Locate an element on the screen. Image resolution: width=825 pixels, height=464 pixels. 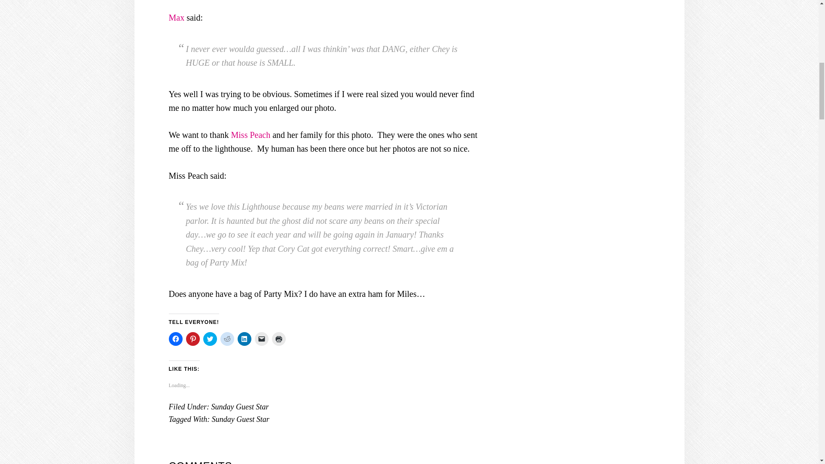
Click to email a link to a friend is located at coordinates (261, 339).